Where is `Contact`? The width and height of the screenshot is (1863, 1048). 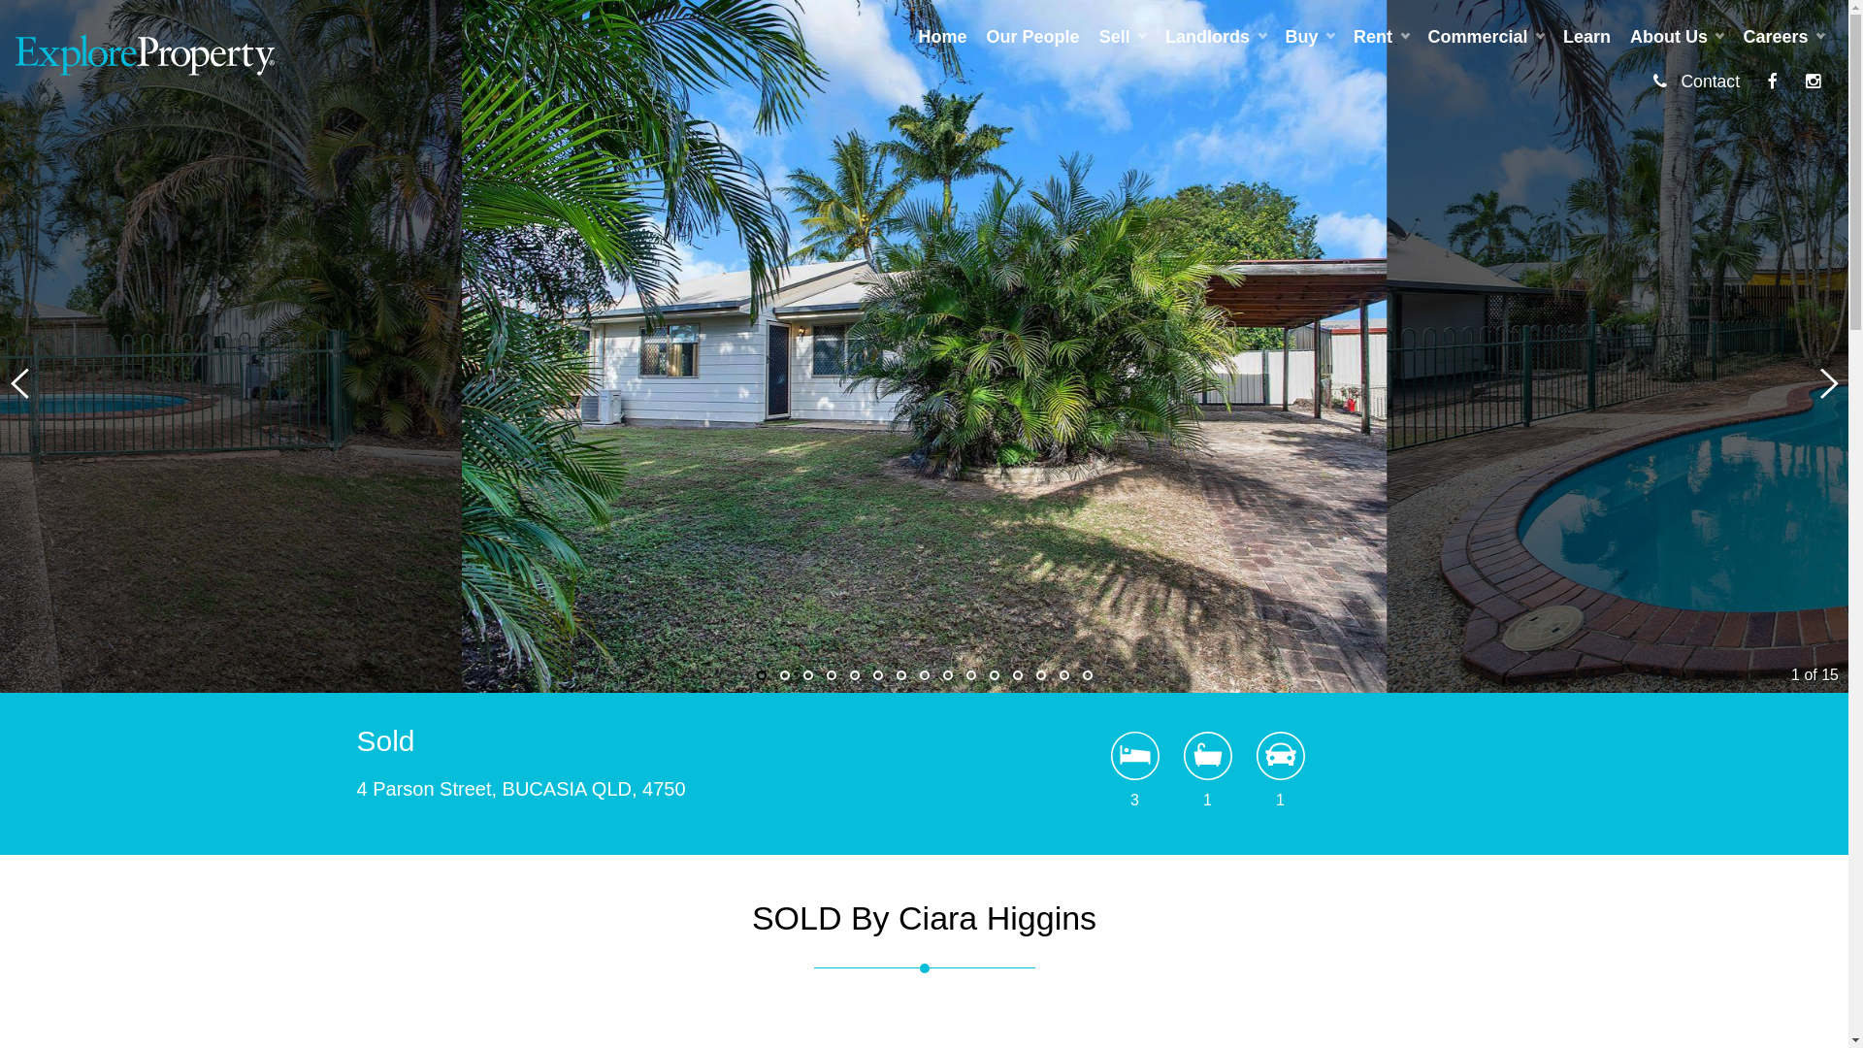
Contact is located at coordinates (1696, 82).